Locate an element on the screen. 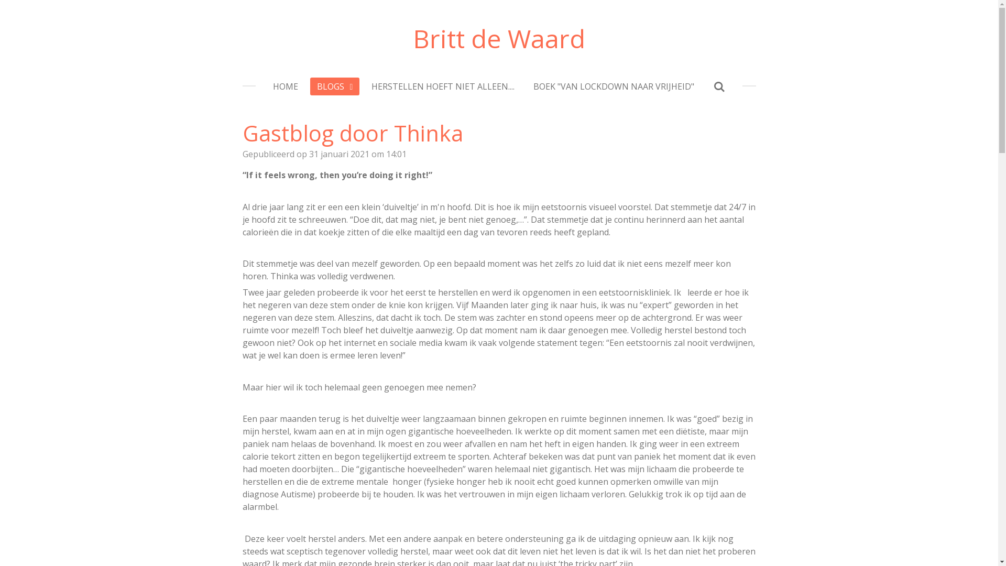 This screenshot has width=1006, height=566. BOEK "VAN LOCKDOWN NAAR VRIJHEID" is located at coordinates (614, 86).